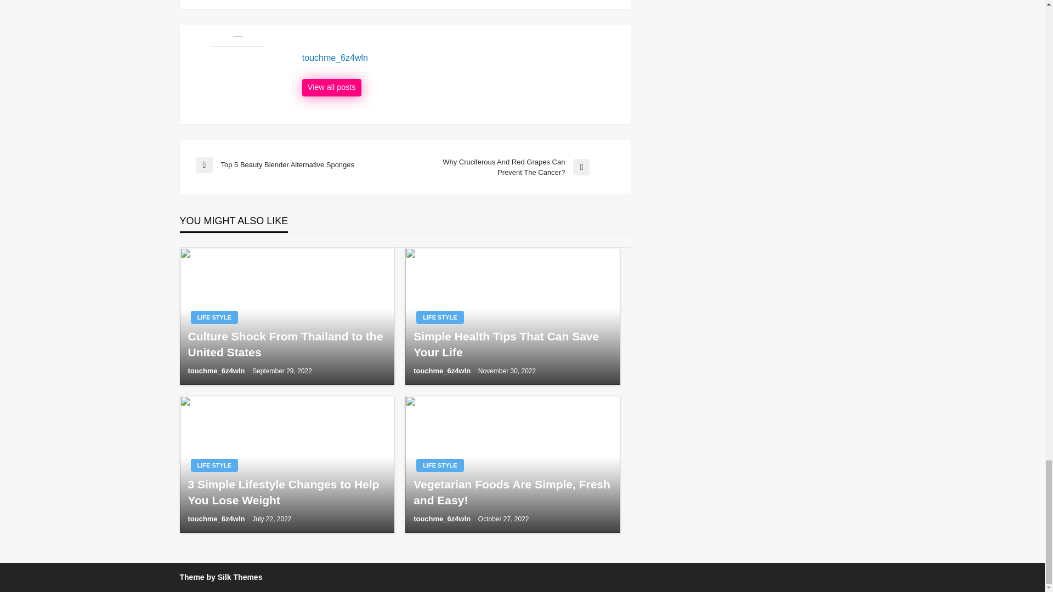 The width and height of the screenshot is (1053, 592). Describe the element at coordinates (439, 465) in the screenshot. I see `Culture Shock From Thailand to the United States` at that location.